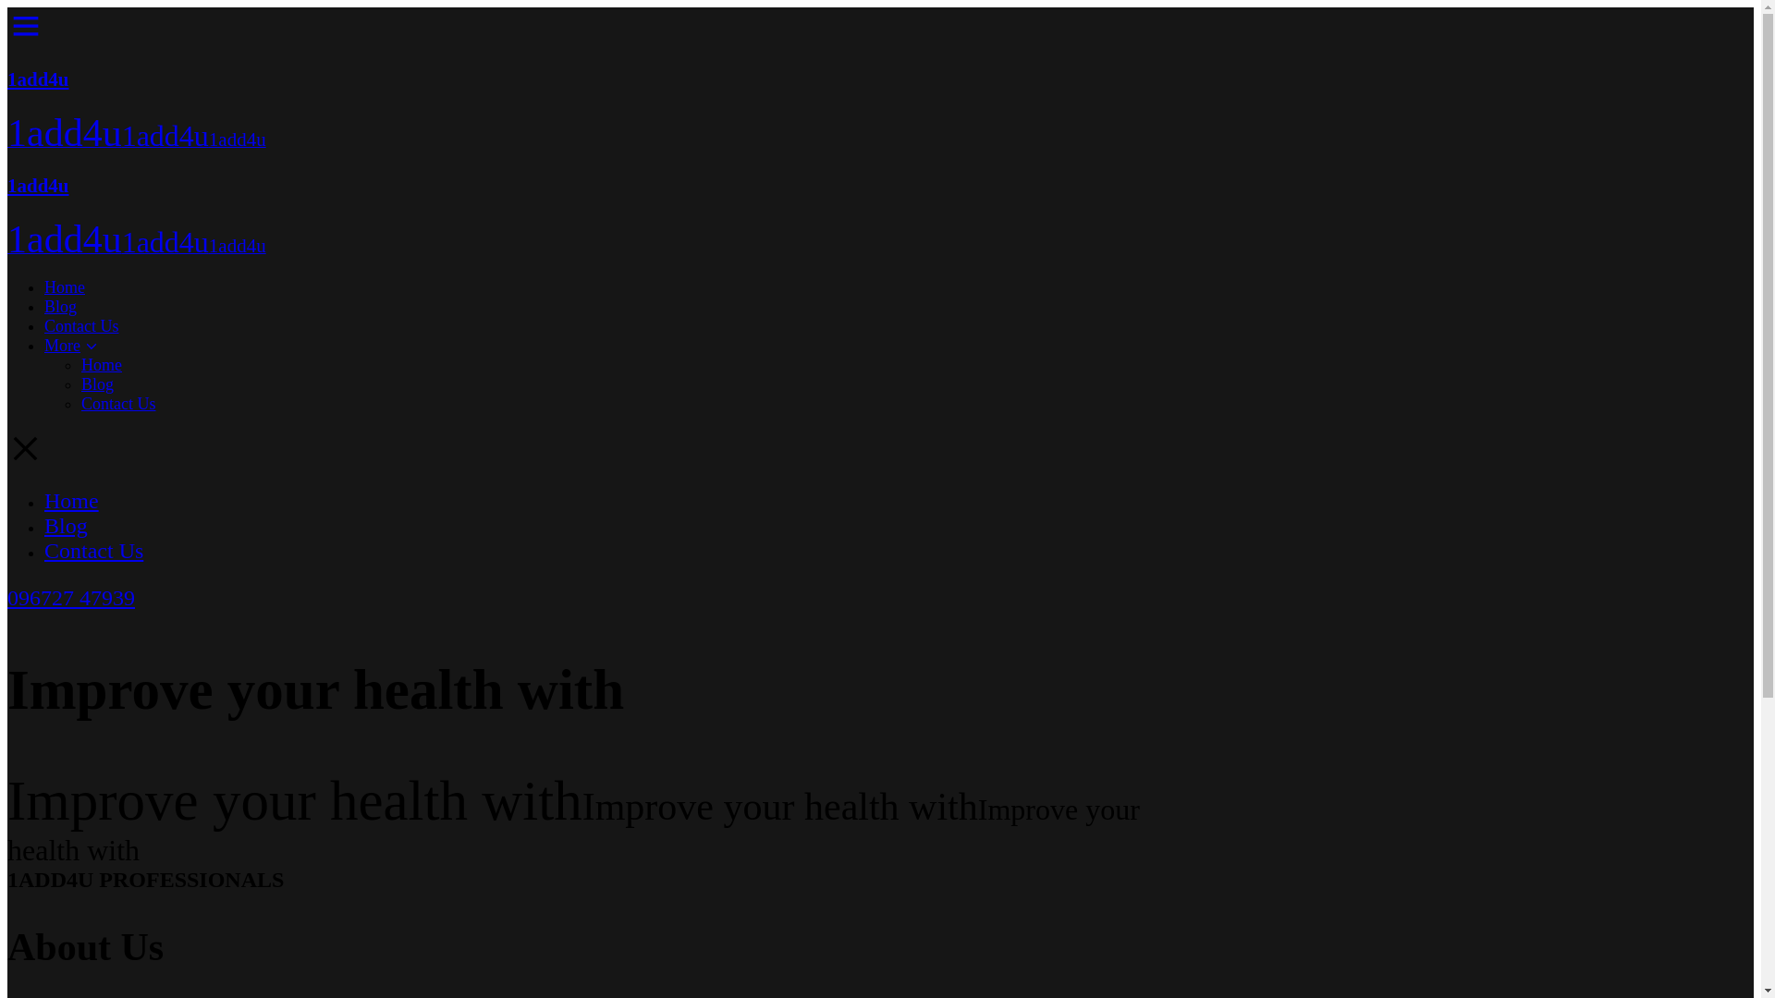  I want to click on 096727 47939, so click(71, 598).